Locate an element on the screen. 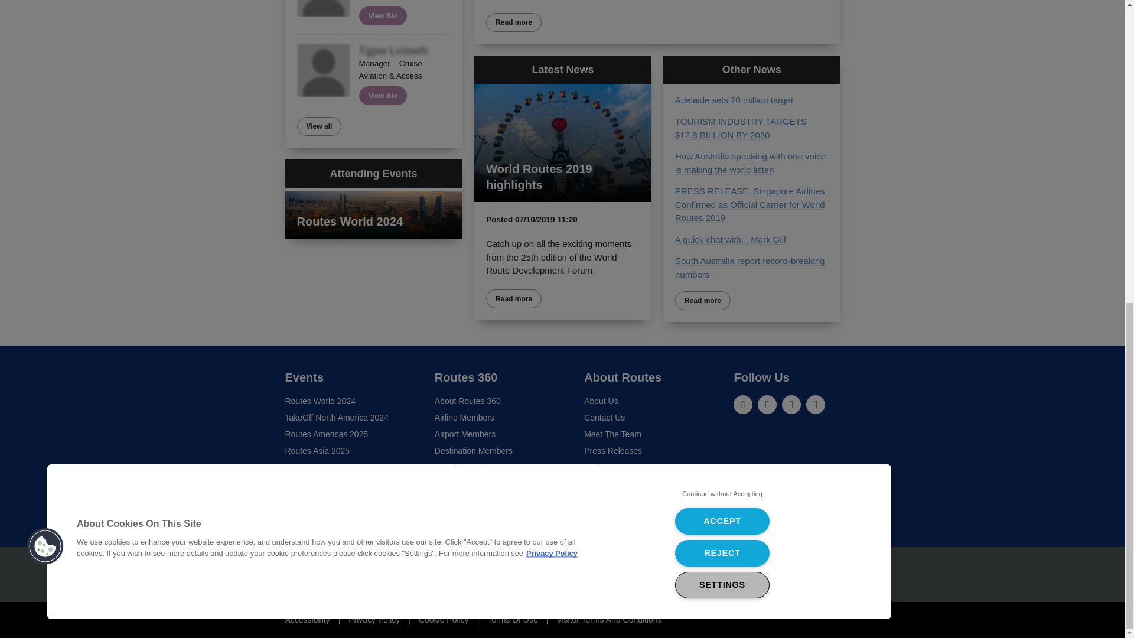 This screenshot has width=1134, height=638. YouTube is located at coordinates (816, 404).